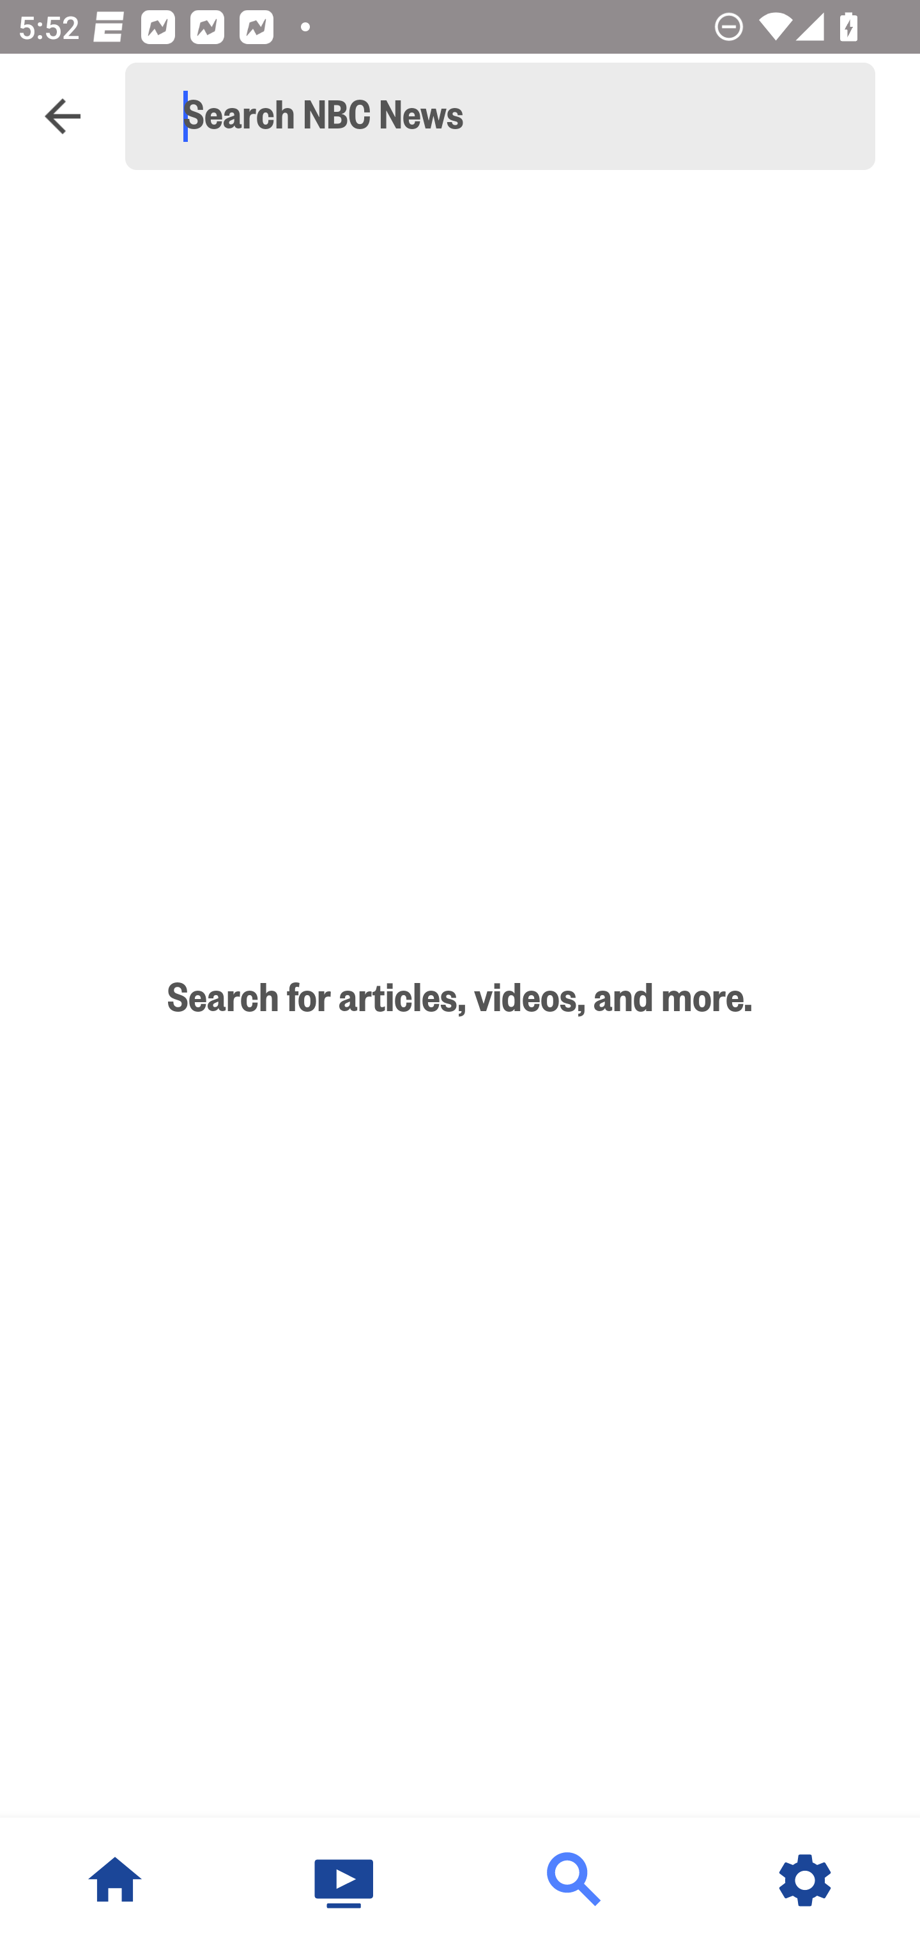 The height and width of the screenshot is (1943, 920). Describe the element at coordinates (805, 1880) in the screenshot. I see `Settings` at that location.